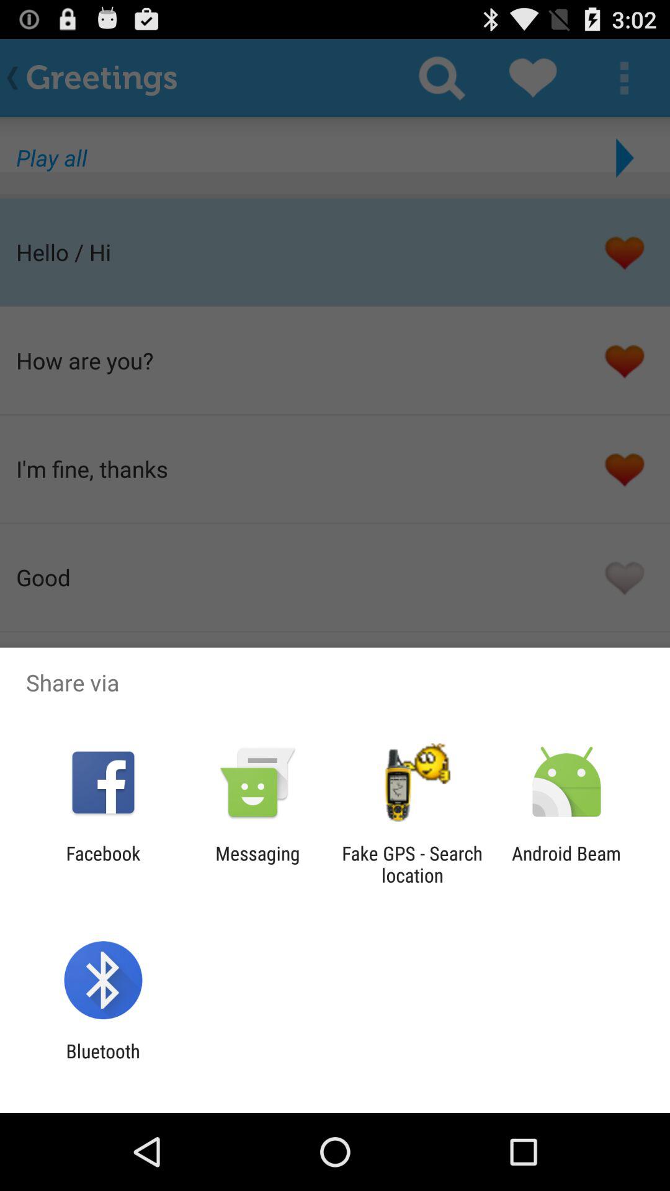 The image size is (670, 1191). Describe the element at coordinates (412, 864) in the screenshot. I see `turn on the icon next to the android beam icon` at that location.